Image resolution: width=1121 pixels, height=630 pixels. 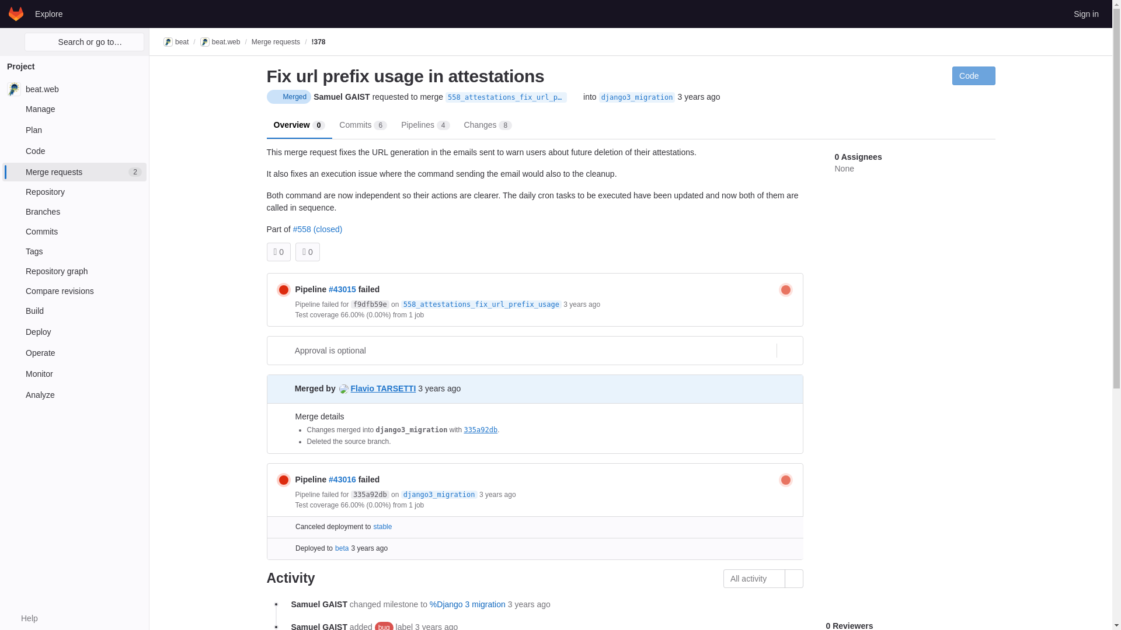 What do you see at coordinates (74, 89) in the screenshot?
I see `beat.web` at bounding box center [74, 89].